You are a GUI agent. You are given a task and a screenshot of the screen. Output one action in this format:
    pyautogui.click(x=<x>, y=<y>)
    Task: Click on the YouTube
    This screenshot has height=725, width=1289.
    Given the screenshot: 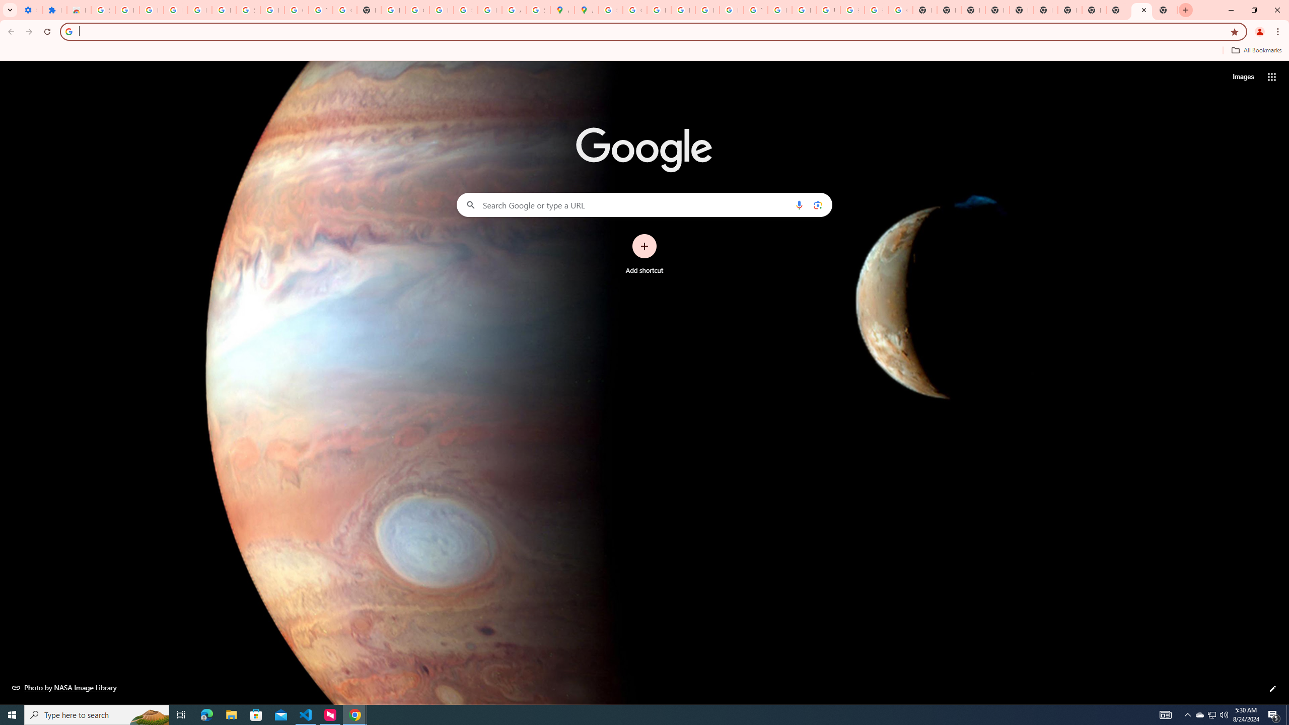 What is the action you would take?
    pyautogui.click(x=755, y=10)
    